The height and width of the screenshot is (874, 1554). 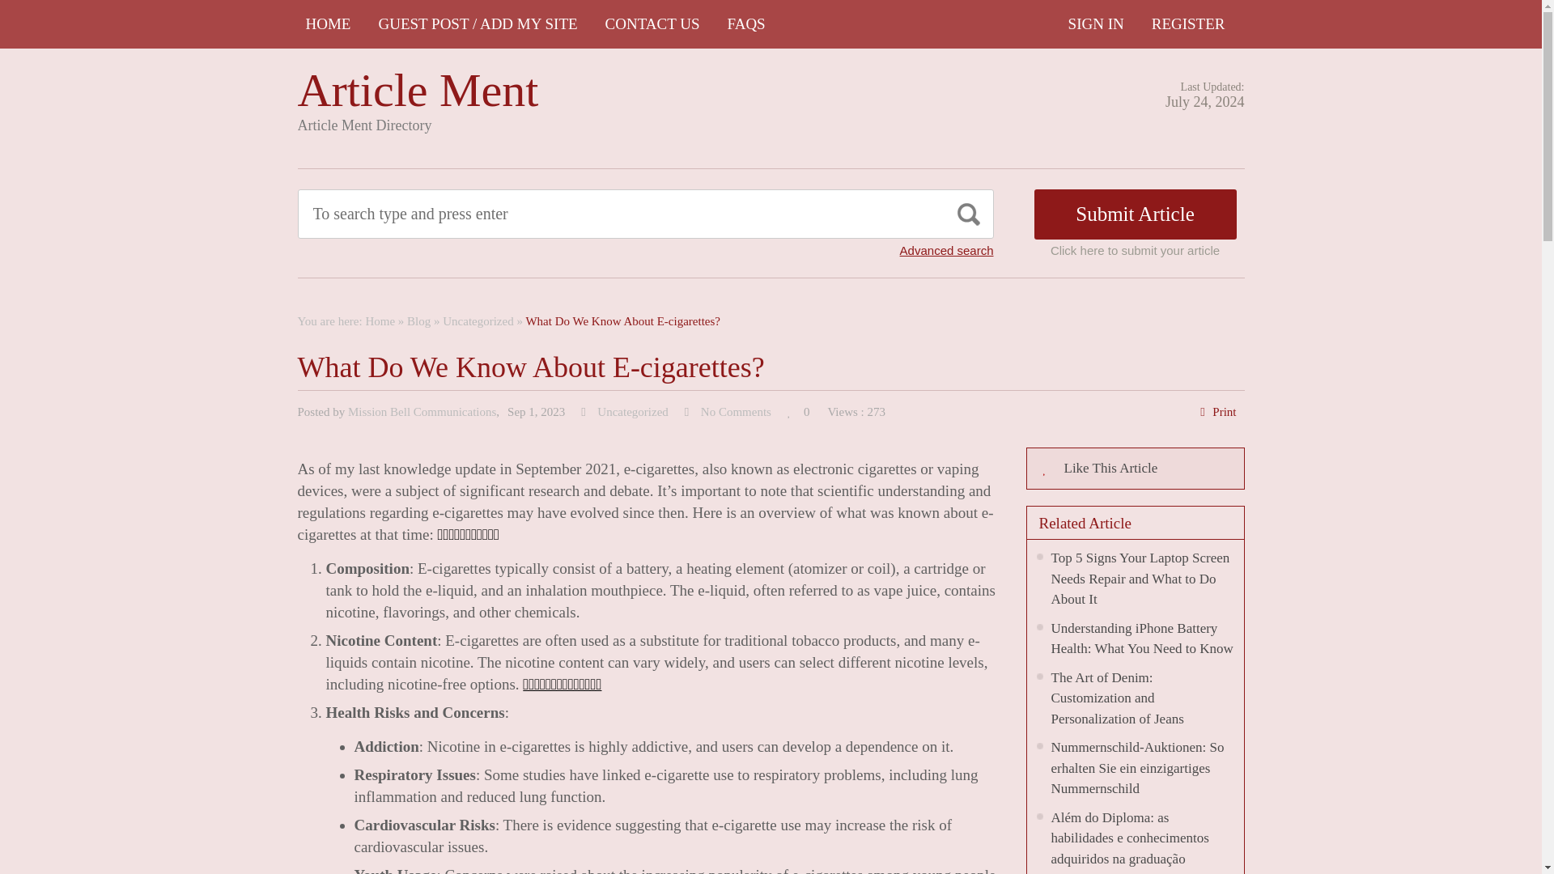 What do you see at coordinates (947, 250) in the screenshot?
I see `Advanced search` at bounding box center [947, 250].